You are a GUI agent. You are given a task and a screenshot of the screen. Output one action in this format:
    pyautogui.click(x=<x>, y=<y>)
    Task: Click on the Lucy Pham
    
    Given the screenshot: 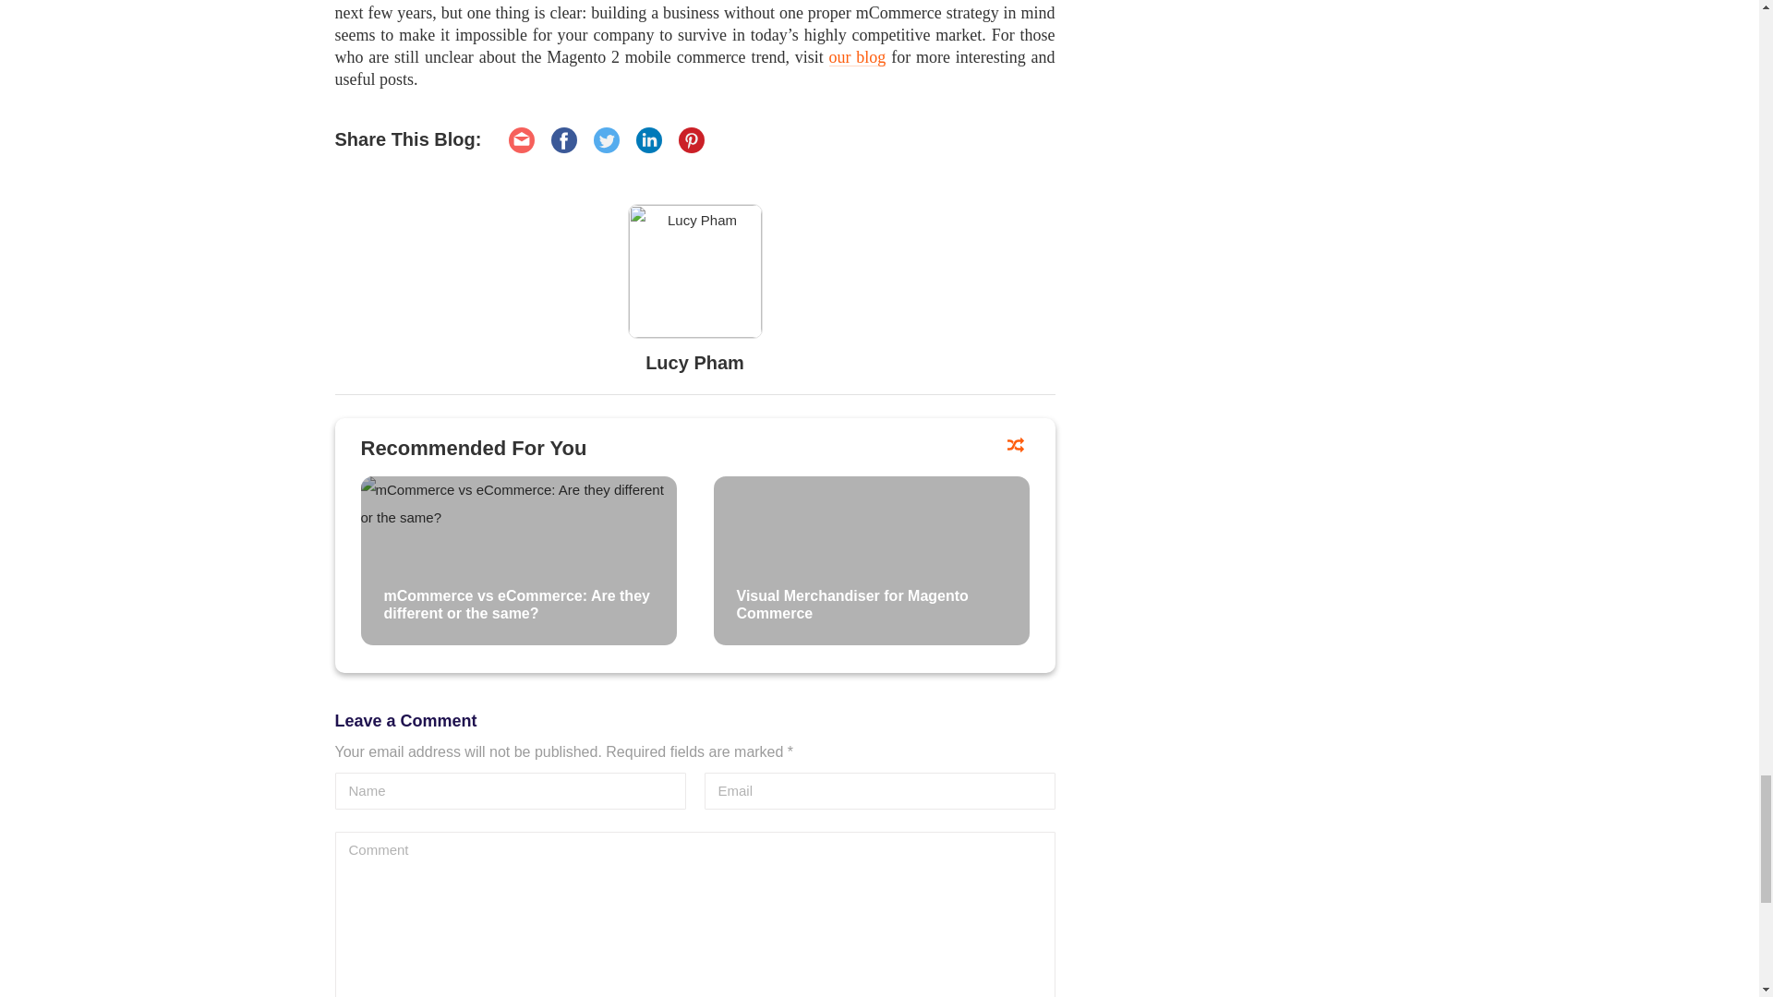 What is the action you would take?
    pyautogui.click(x=694, y=271)
    